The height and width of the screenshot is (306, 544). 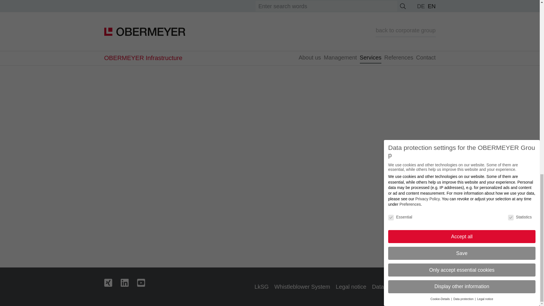 I want to click on Follow OBERMEYER at YouTube, so click(x=145, y=282).